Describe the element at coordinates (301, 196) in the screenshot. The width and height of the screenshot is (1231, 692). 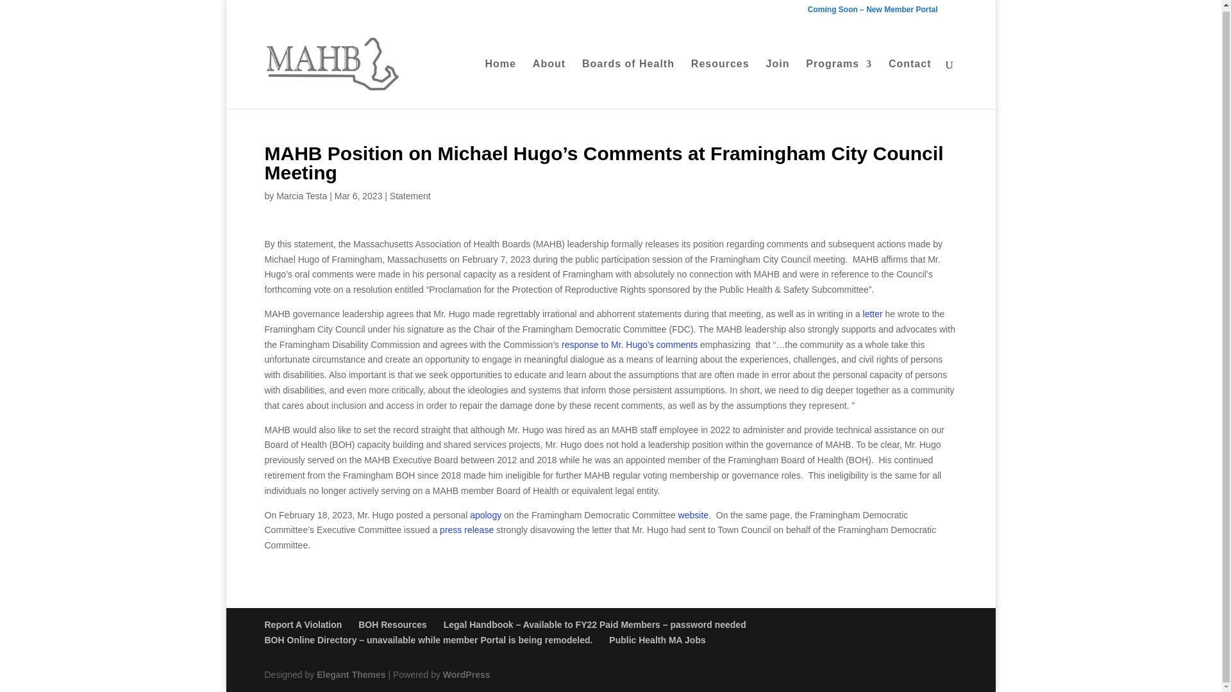
I see `Marcia Testa` at that location.